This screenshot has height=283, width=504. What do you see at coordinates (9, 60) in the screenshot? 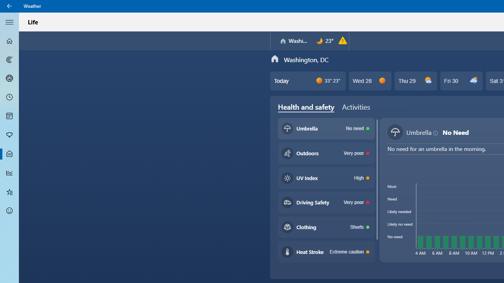
I see `Maps - Not Selected` at bounding box center [9, 60].